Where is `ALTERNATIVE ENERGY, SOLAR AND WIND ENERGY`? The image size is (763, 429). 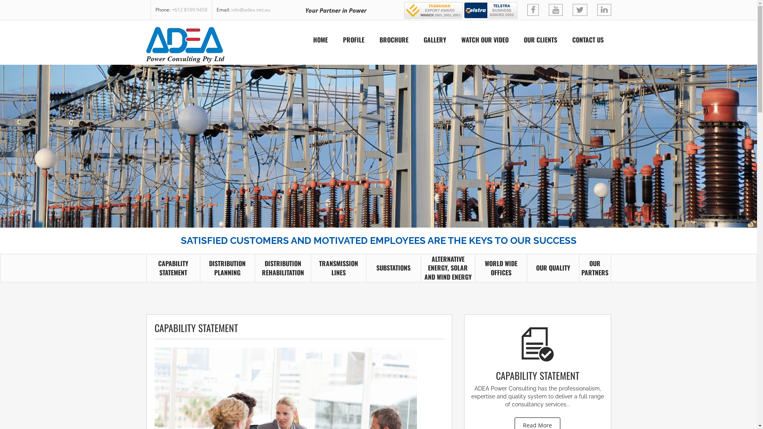
ALTERNATIVE ENERGY, SOLAR AND WIND ENERGY is located at coordinates (448, 269).